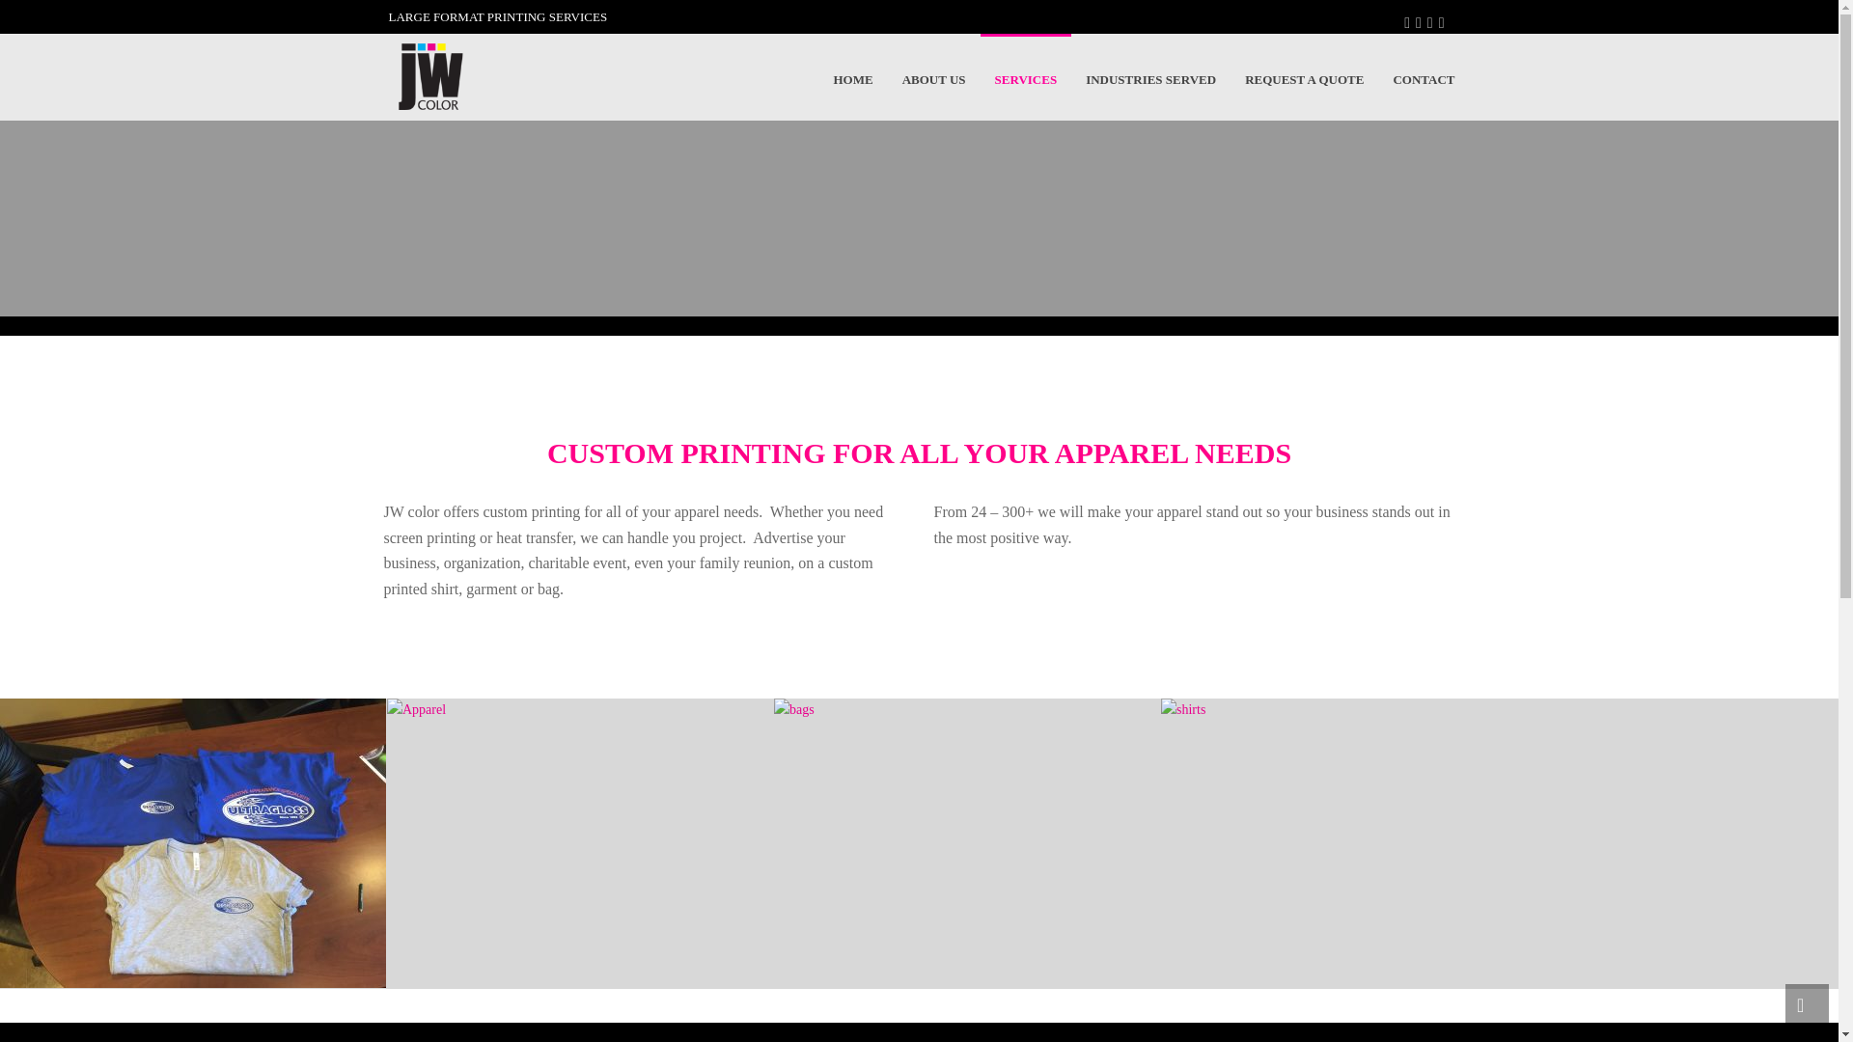 Image resolution: width=1853 pixels, height=1042 pixels. What do you see at coordinates (1304, 77) in the screenshot?
I see `REQUEST A QUOTE` at bounding box center [1304, 77].